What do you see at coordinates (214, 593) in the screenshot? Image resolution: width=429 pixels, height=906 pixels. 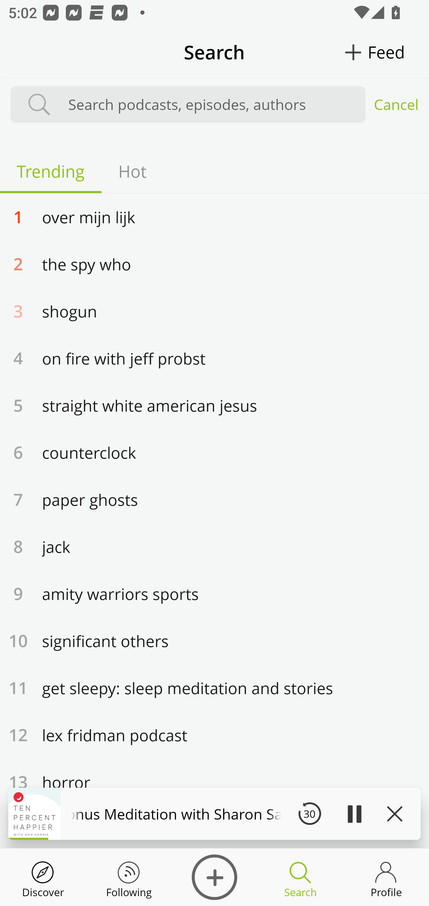 I see `9 amity warriors sports` at bounding box center [214, 593].